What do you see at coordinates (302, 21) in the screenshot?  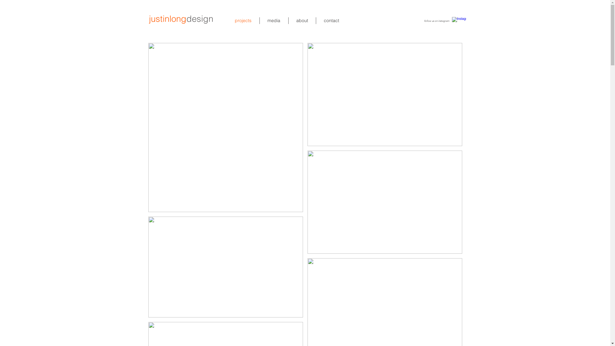 I see `about` at bounding box center [302, 21].